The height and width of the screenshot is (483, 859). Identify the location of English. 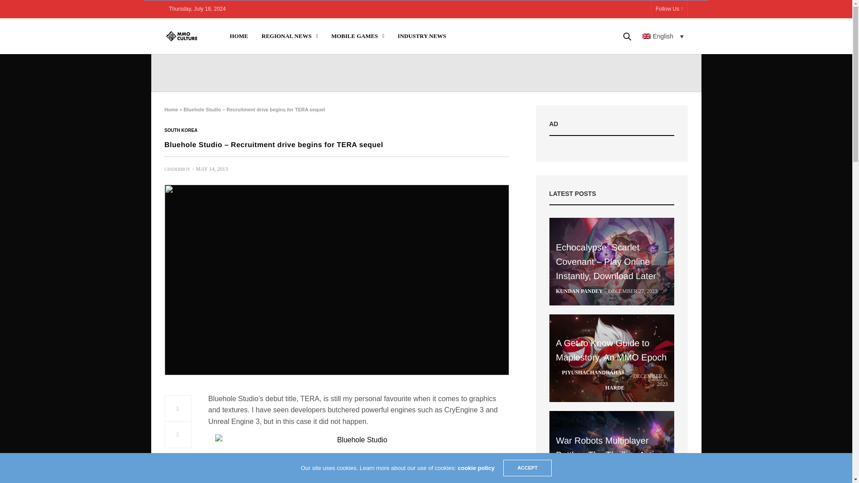
(663, 36).